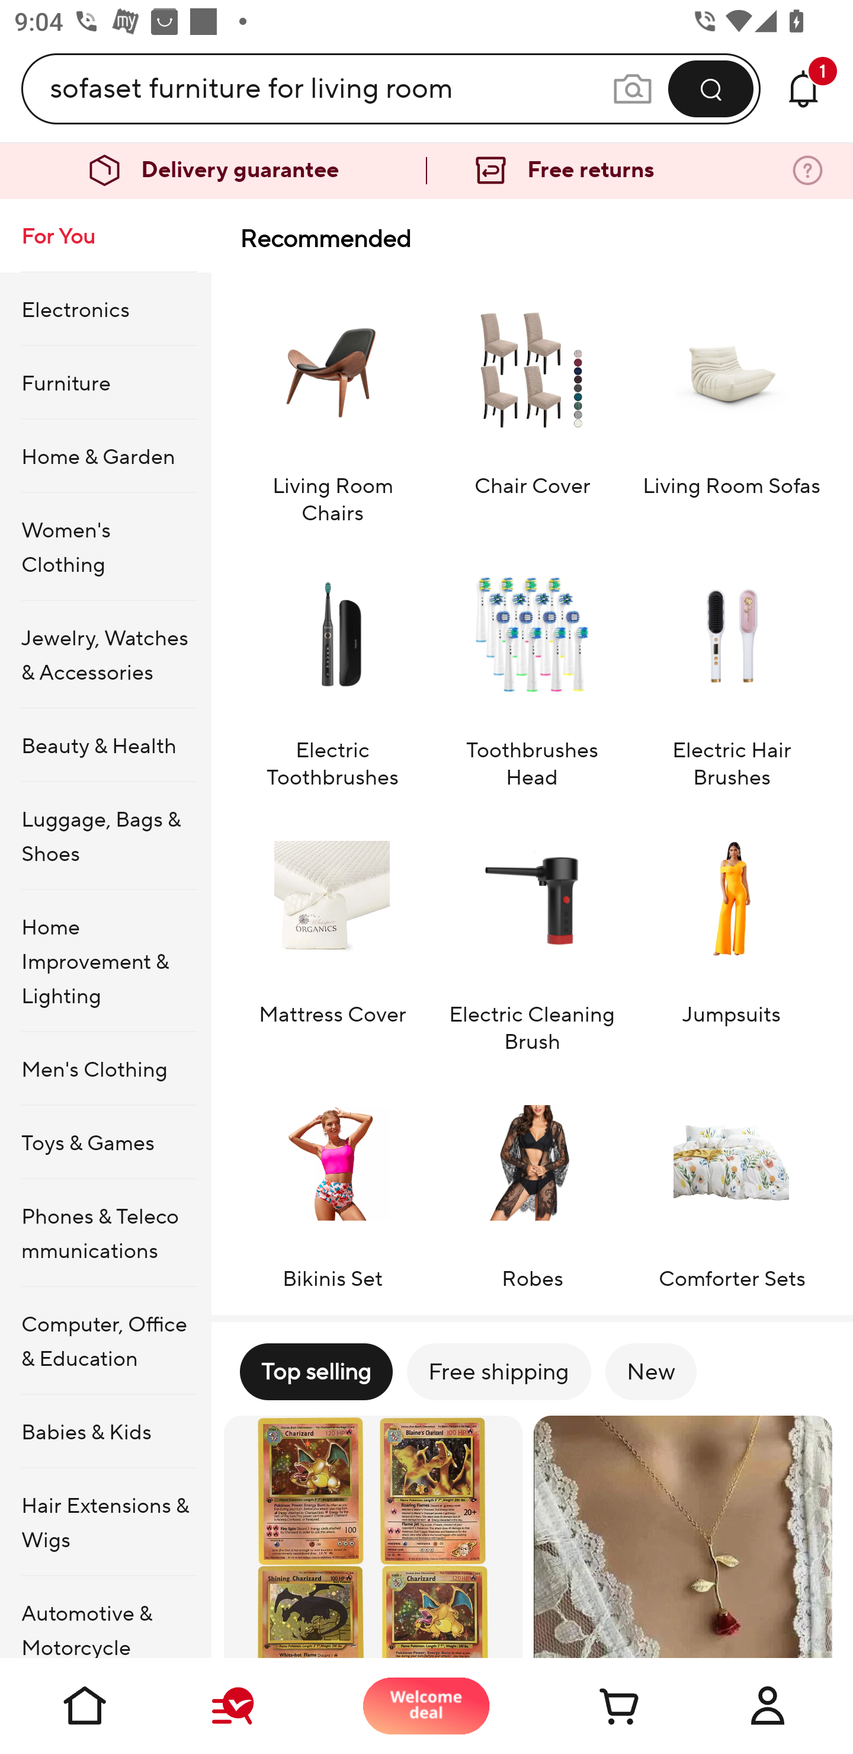  What do you see at coordinates (105, 1522) in the screenshot?
I see `Hair Extensions & Wigs` at bounding box center [105, 1522].